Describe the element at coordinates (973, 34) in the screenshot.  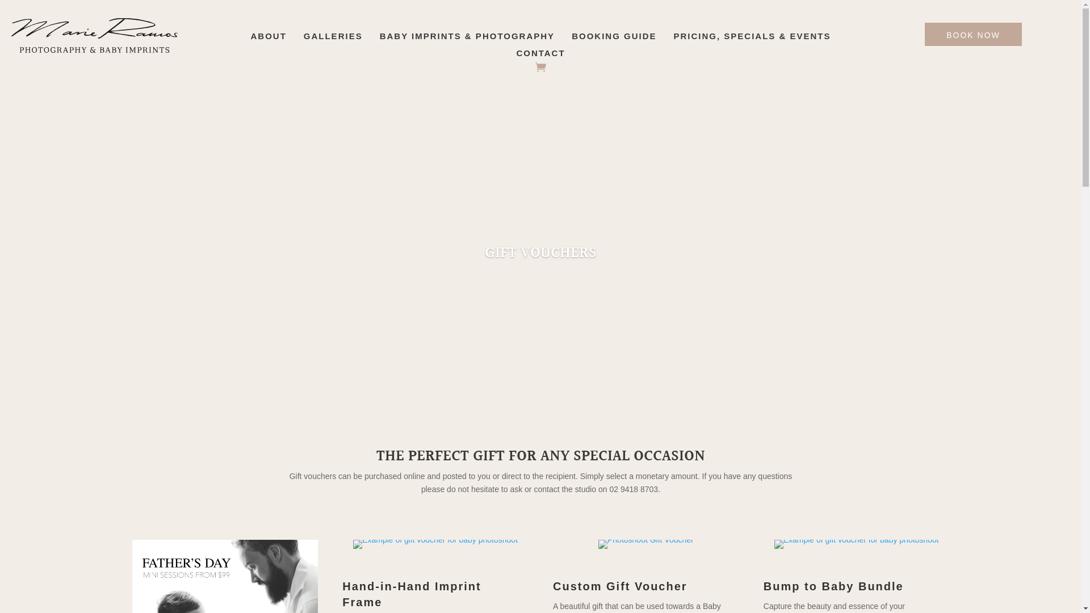
I see `BOOK NOW` at that location.